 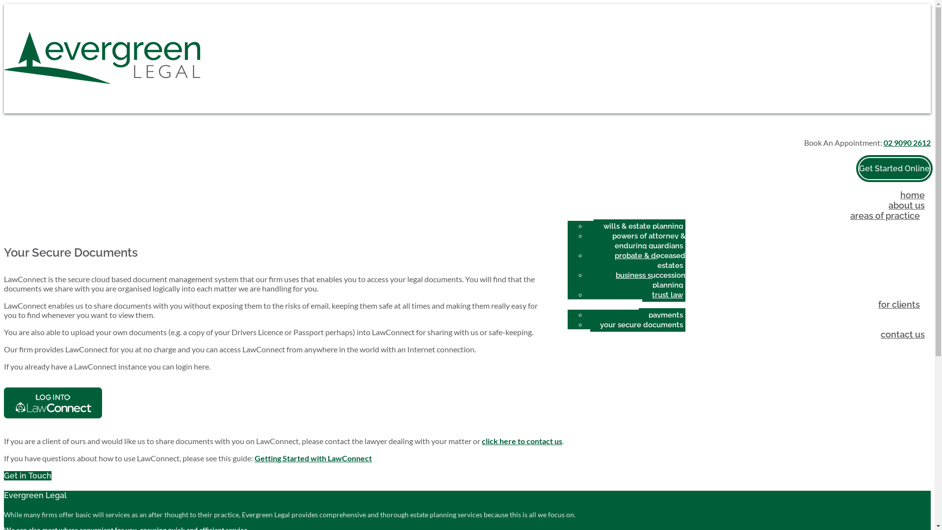 What do you see at coordinates (313, 458) in the screenshot?
I see `Getting Started with LawConnect` at bounding box center [313, 458].